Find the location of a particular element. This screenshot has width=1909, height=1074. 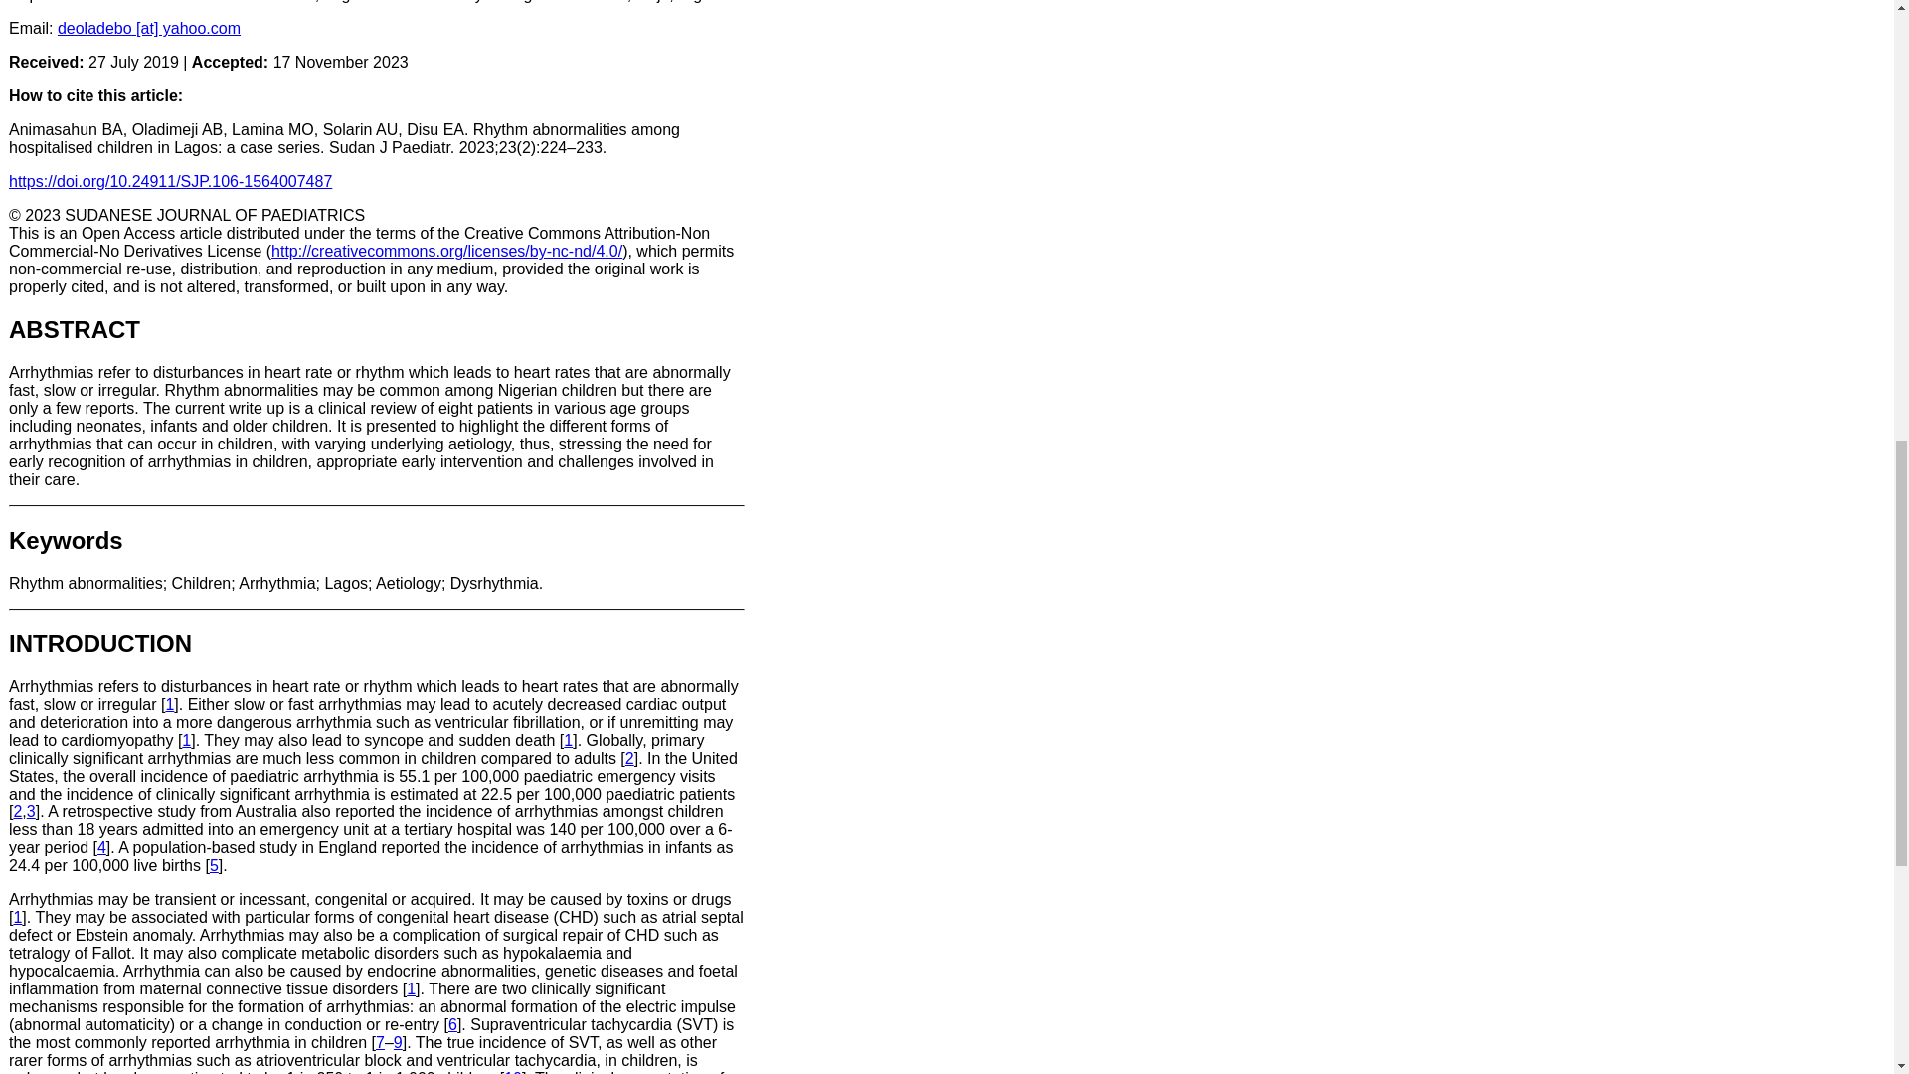

2 is located at coordinates (629, 758).